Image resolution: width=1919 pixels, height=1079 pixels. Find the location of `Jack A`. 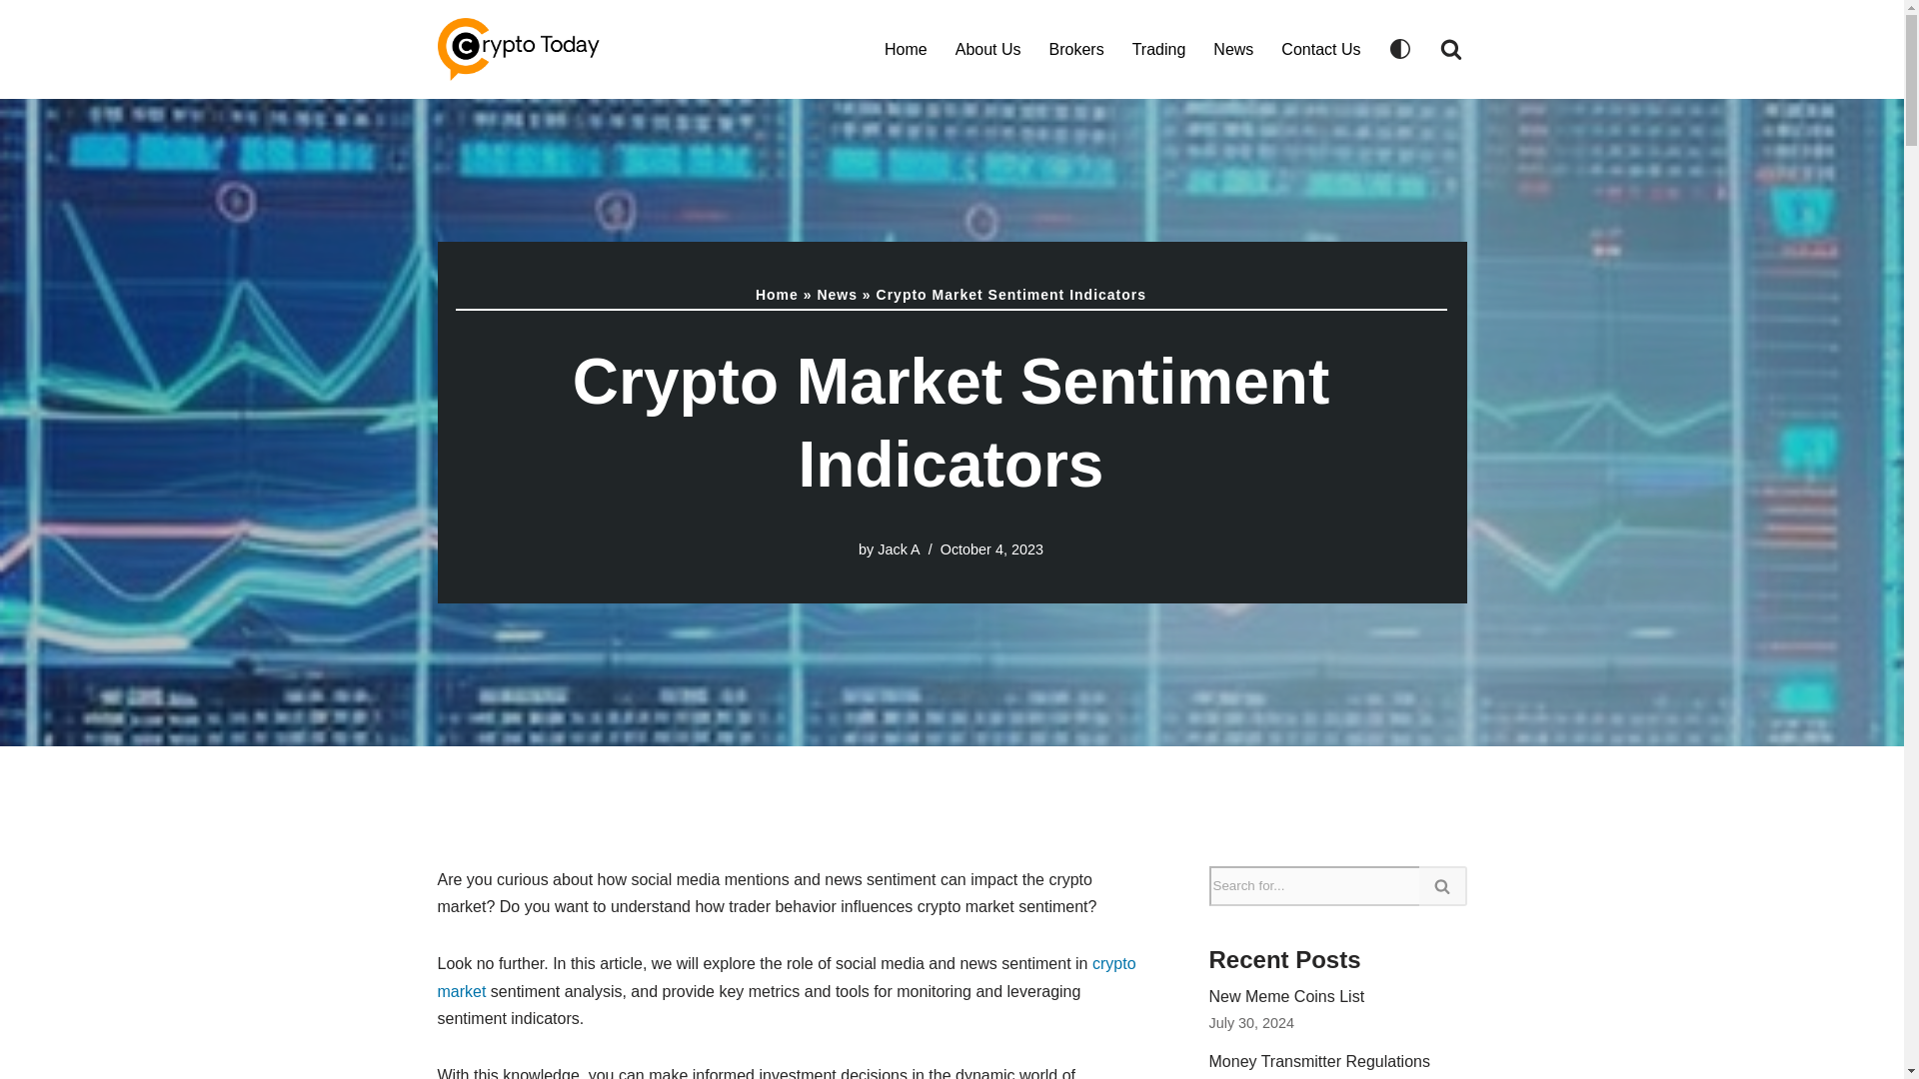

Jack A is located at coordinates (898, 549).